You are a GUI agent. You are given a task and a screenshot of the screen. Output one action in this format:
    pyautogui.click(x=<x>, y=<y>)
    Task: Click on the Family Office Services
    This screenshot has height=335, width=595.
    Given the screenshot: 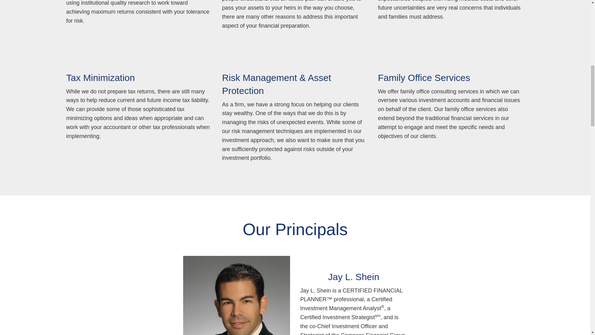 What is the action you would take?
    pyautogui.click(x=424, y=78)
    